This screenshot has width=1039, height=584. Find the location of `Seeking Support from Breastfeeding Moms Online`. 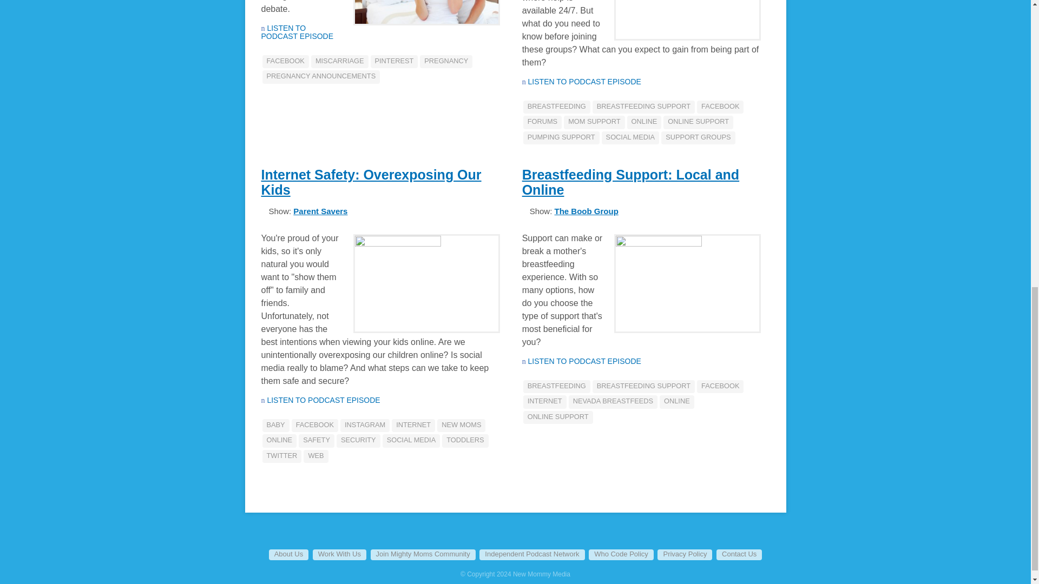

Seeking Support from Breastfeeding Moms Online is located at coordinates (584, 81).